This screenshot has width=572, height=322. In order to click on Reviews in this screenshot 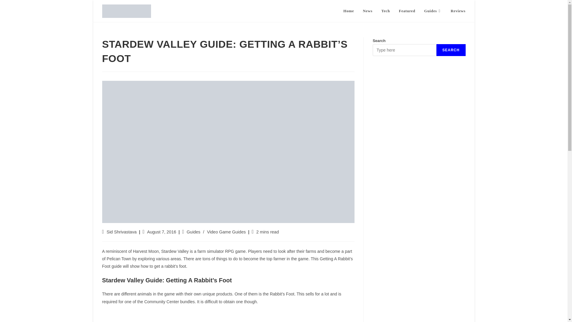, I will do `click(458, 9)`.